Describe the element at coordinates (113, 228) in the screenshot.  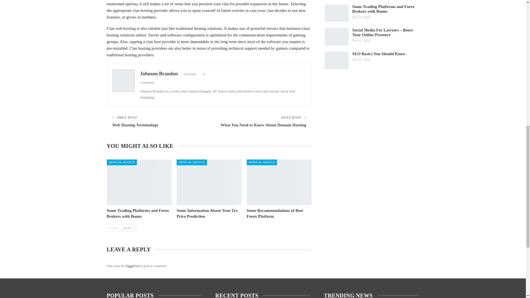
I see `Previous` at that location.